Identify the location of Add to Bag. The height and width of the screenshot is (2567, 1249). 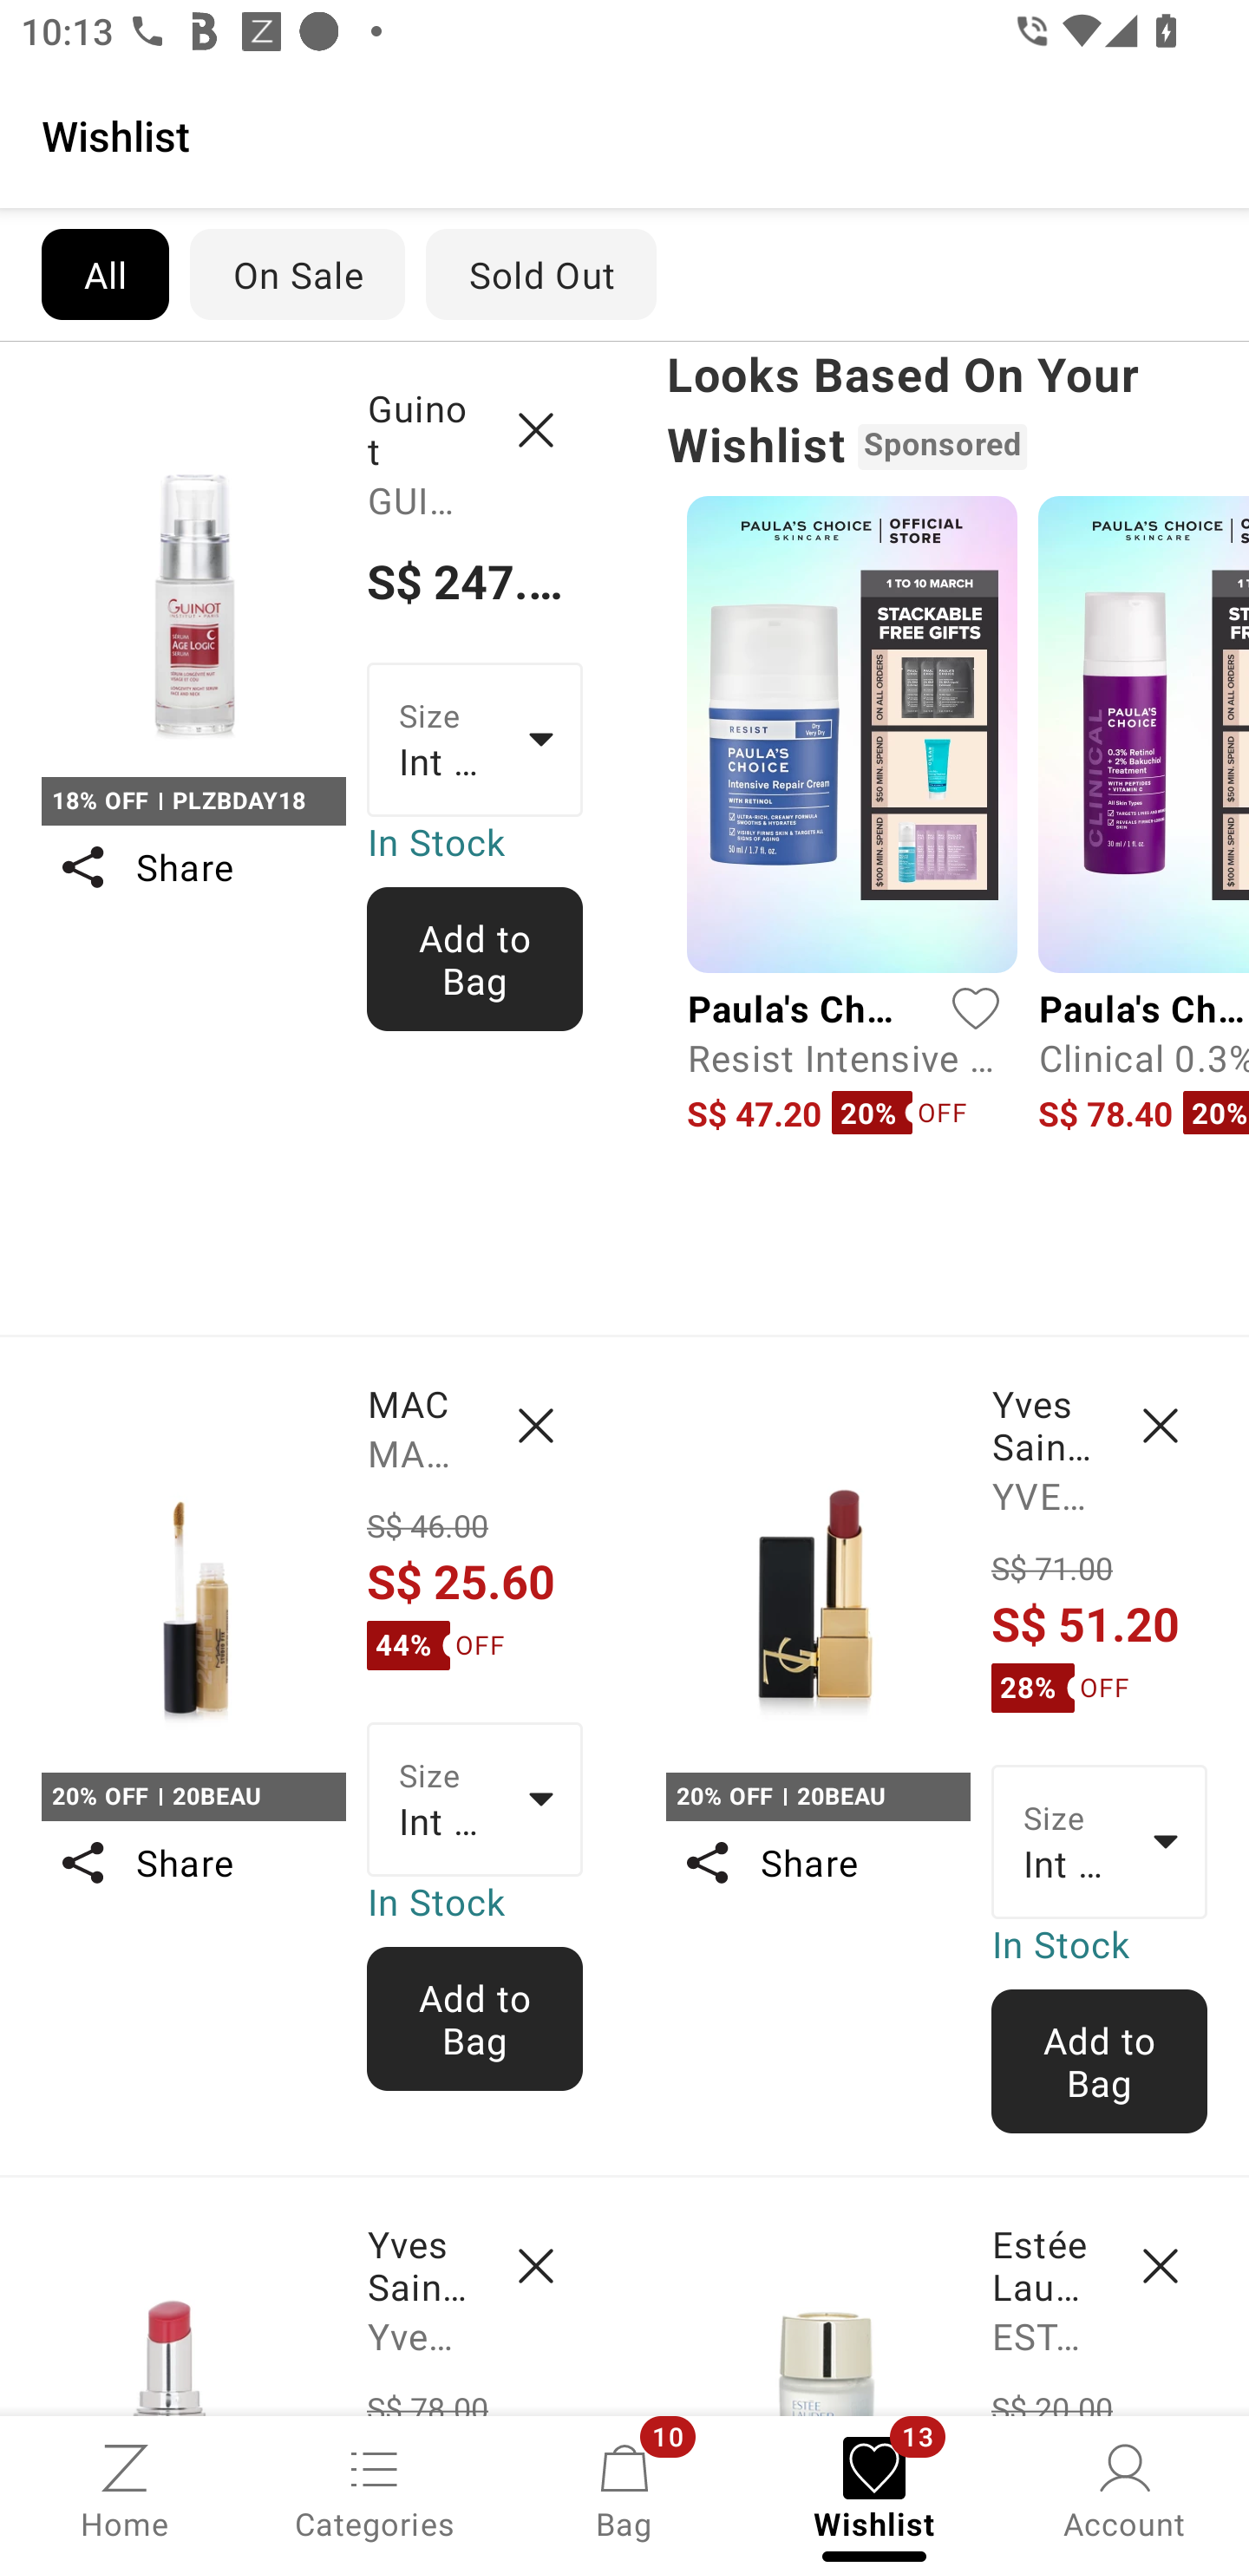
(1100, 2061).